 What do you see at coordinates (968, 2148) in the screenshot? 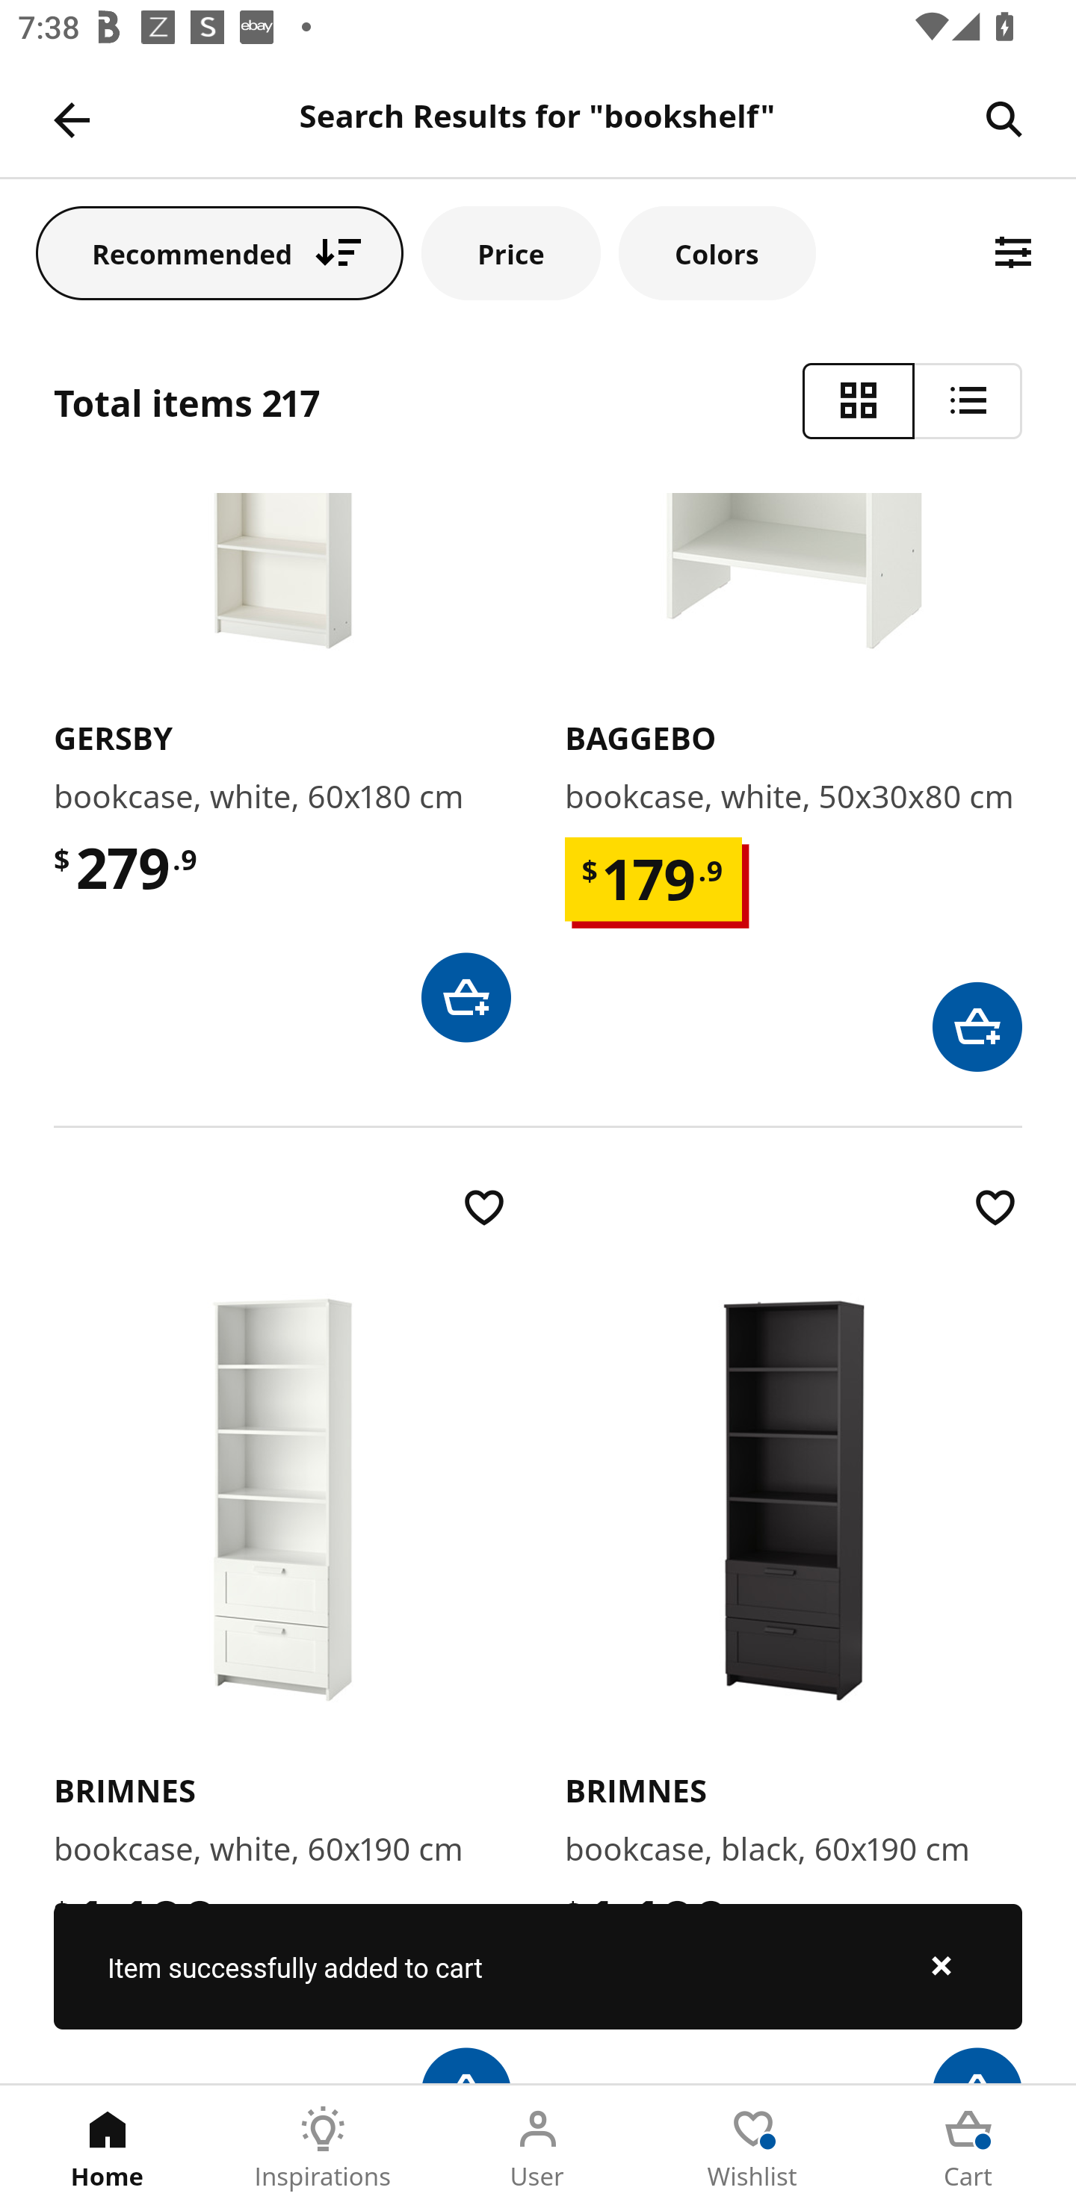
I see `Cart
Tab 5 of 5` at bounding box center [968, 2148].